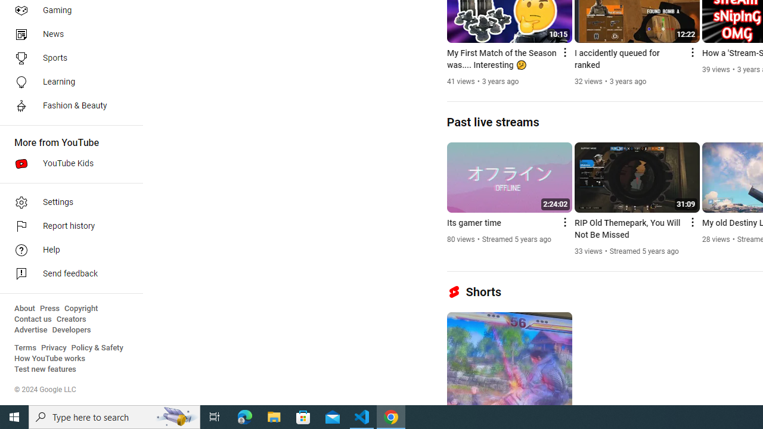  I want to click on Policy & Safety, so click(97, 348).